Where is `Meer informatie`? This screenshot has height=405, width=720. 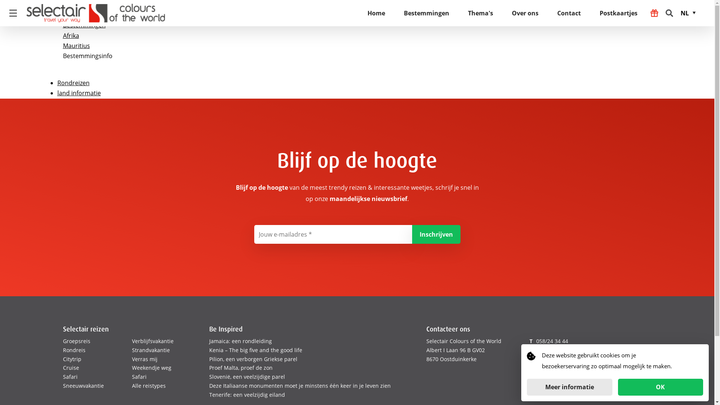
Meer informatie is located at coordinates (570, 387).